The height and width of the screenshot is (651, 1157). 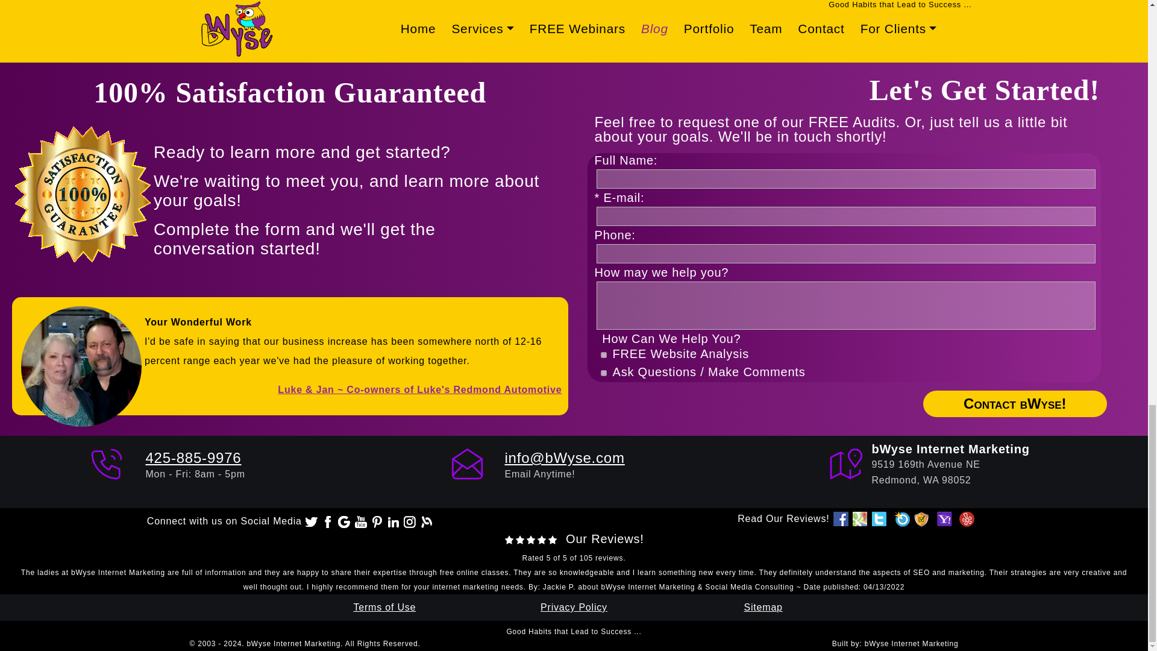 What do you see at coordinates (603, 373) in the screenshot?
I see `33` at bounding box center [603, 373].